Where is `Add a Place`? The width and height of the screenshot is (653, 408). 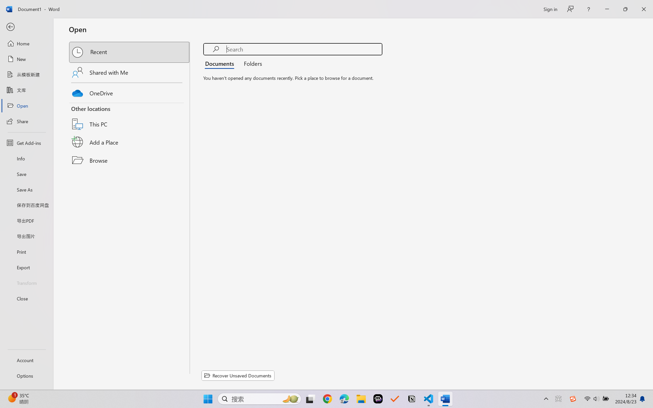
Add a Place is located at coordinates (130, 142).